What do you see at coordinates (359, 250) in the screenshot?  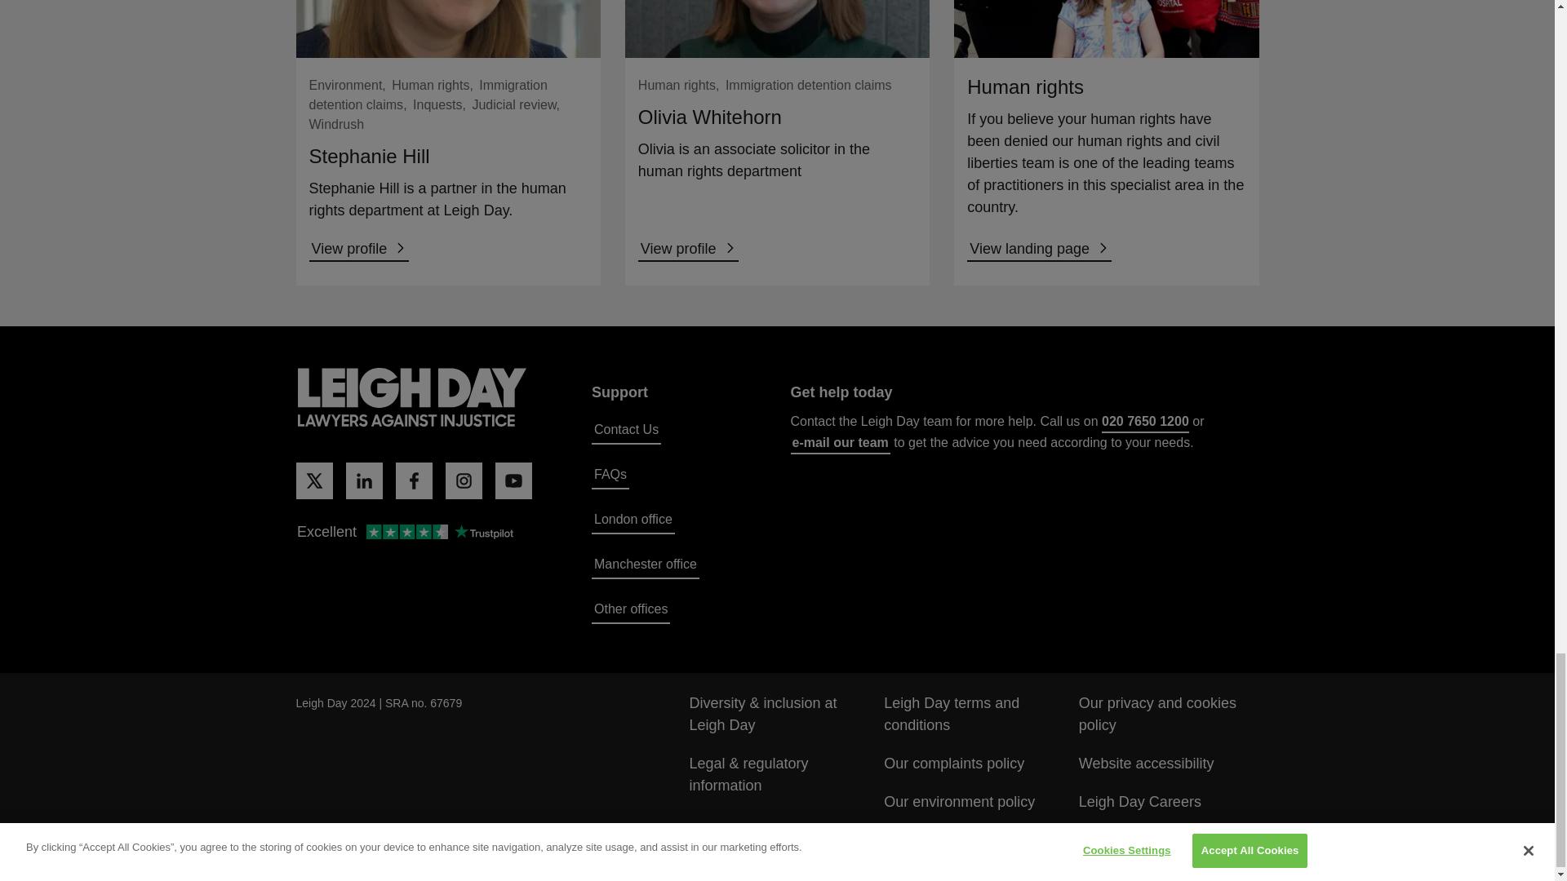 I see `View Stephanie Hill` at bounding box center [359, 250].